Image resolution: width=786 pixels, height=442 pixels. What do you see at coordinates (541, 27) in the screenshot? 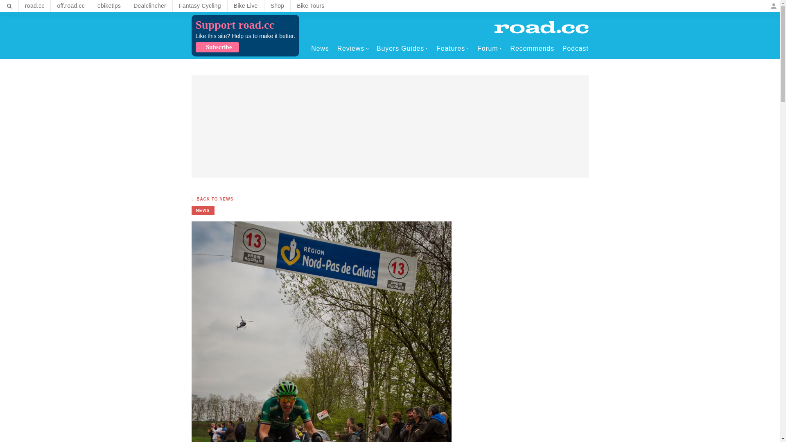
I see `Home` at bounding box center [541, 27].